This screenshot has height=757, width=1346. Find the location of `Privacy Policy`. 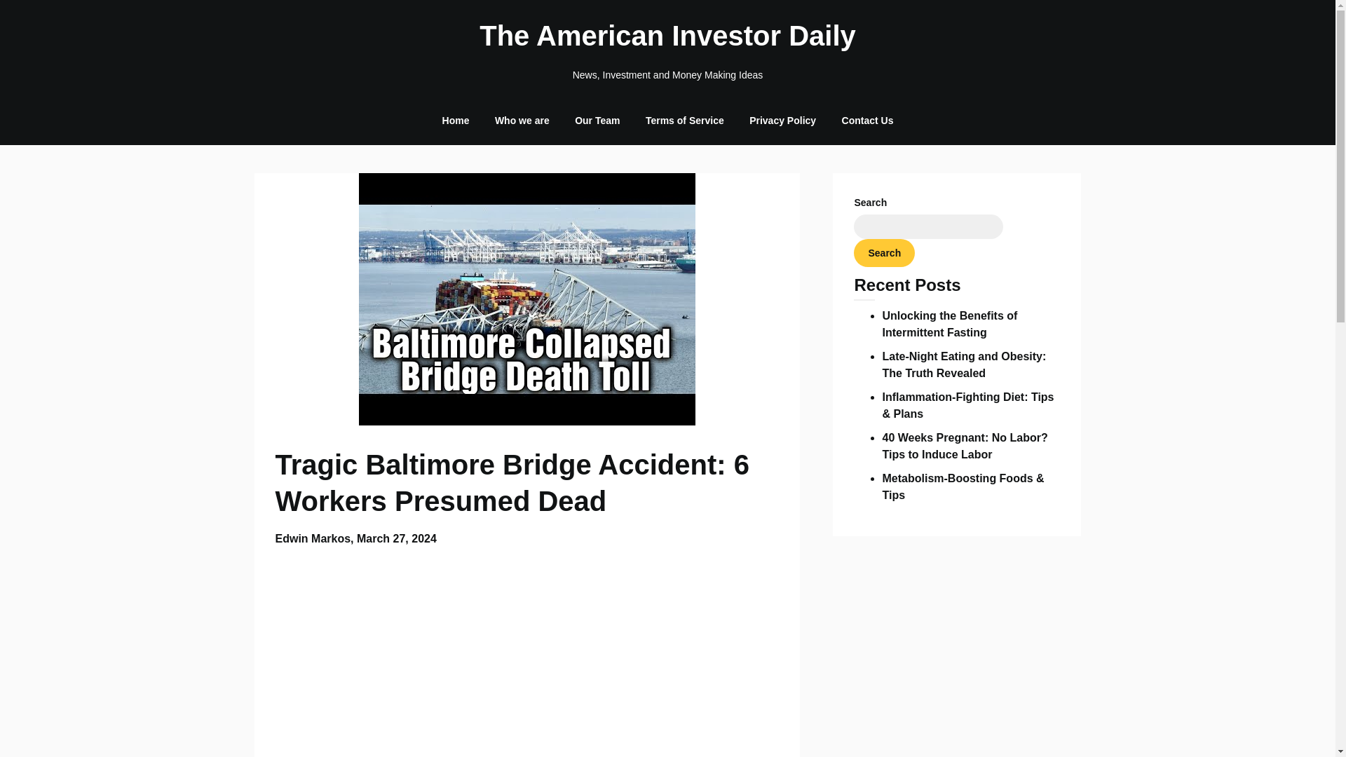

Privacy Policy is located at coordinates (782, 121).